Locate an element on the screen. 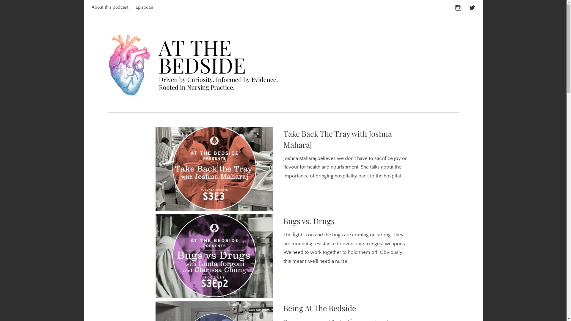 Image resolution: width=571 pixels, height=321 pixels. About this podcast is located at coordinates (110, 7).